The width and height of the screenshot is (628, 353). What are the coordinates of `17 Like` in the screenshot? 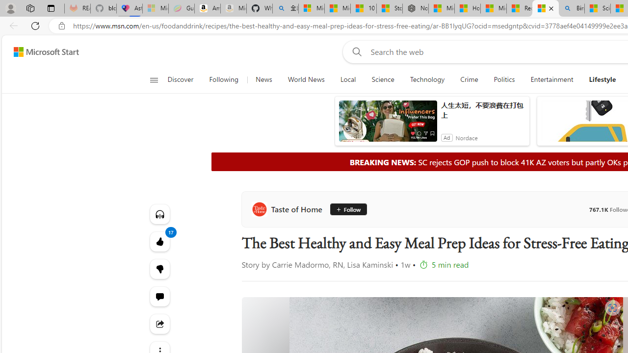 It's located at (159, 241).